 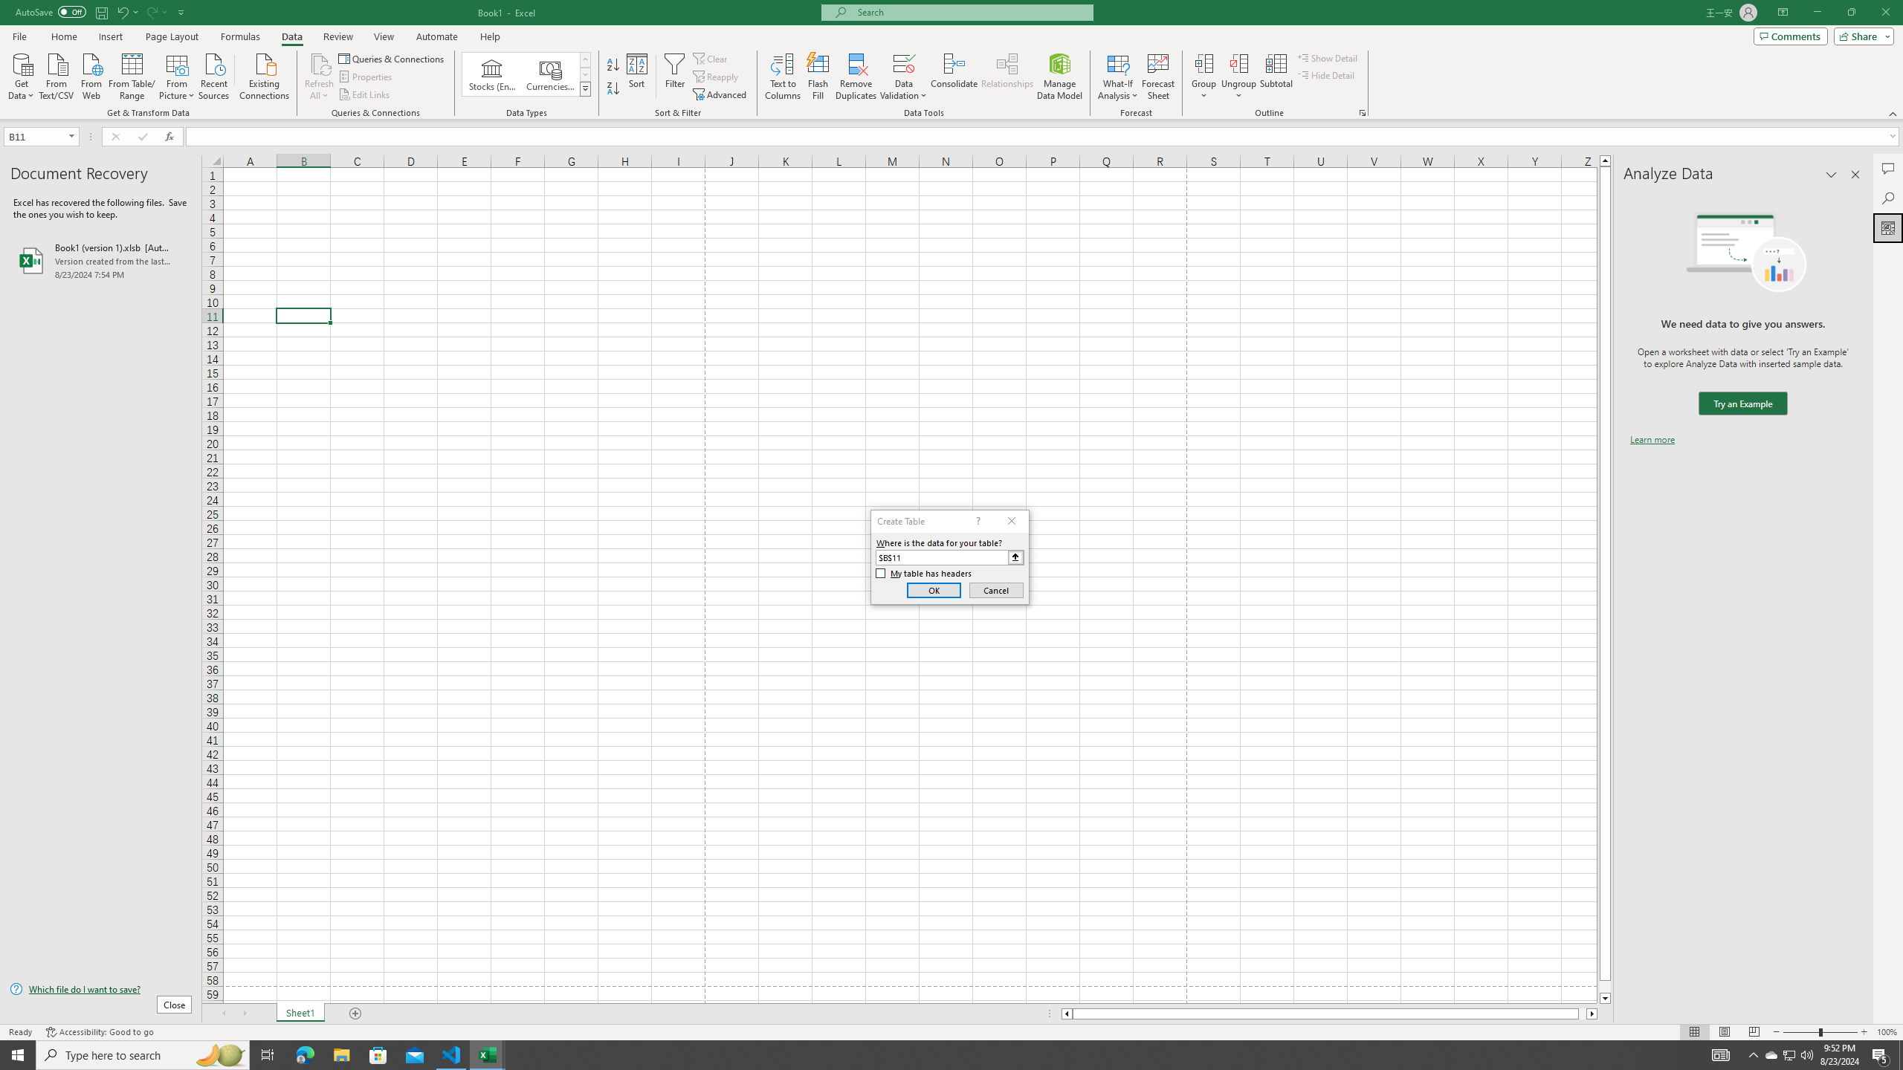 I want to click on Manage Data Model, so click(x=1060, y=77).